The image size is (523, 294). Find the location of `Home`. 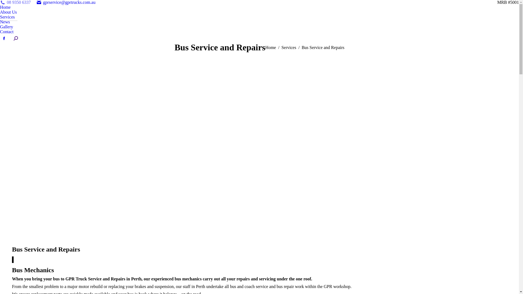

Home is located at coordinates (5, 7).